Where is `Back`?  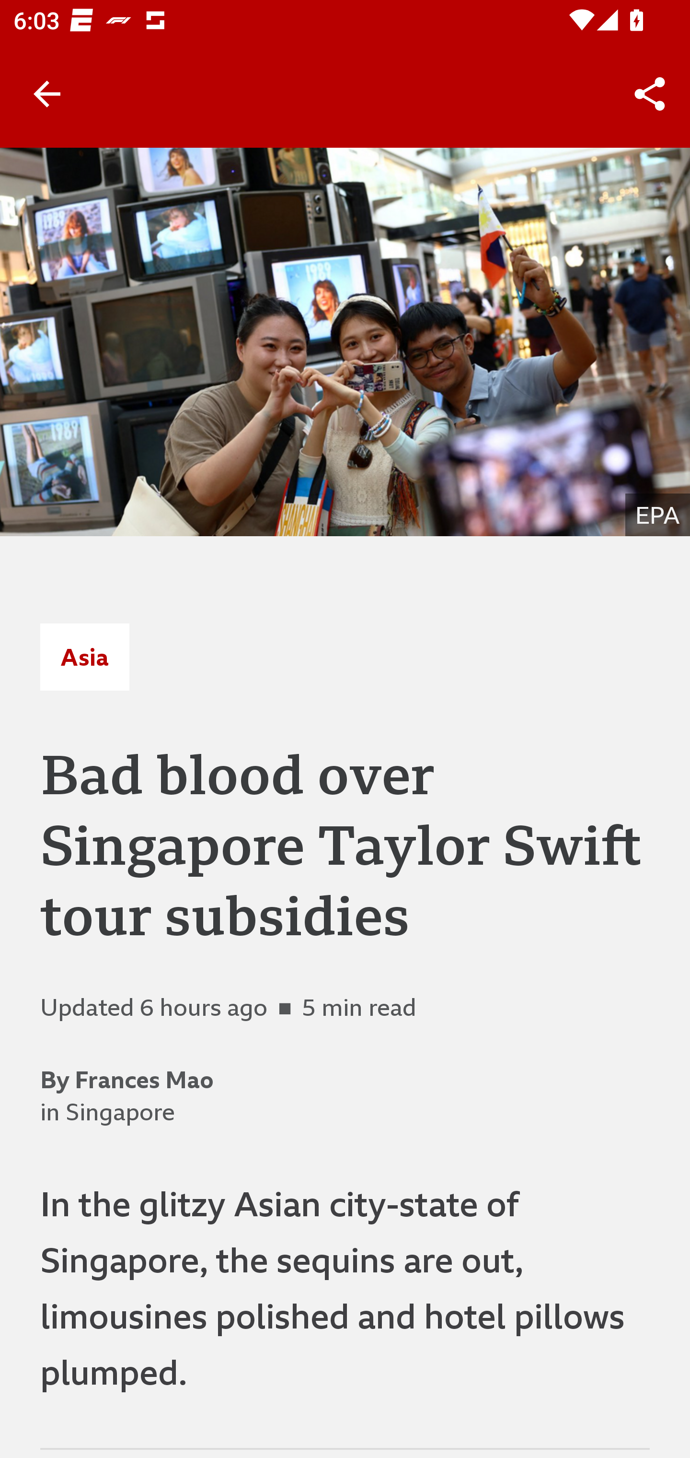 Back is located at coordinates (47, 94).